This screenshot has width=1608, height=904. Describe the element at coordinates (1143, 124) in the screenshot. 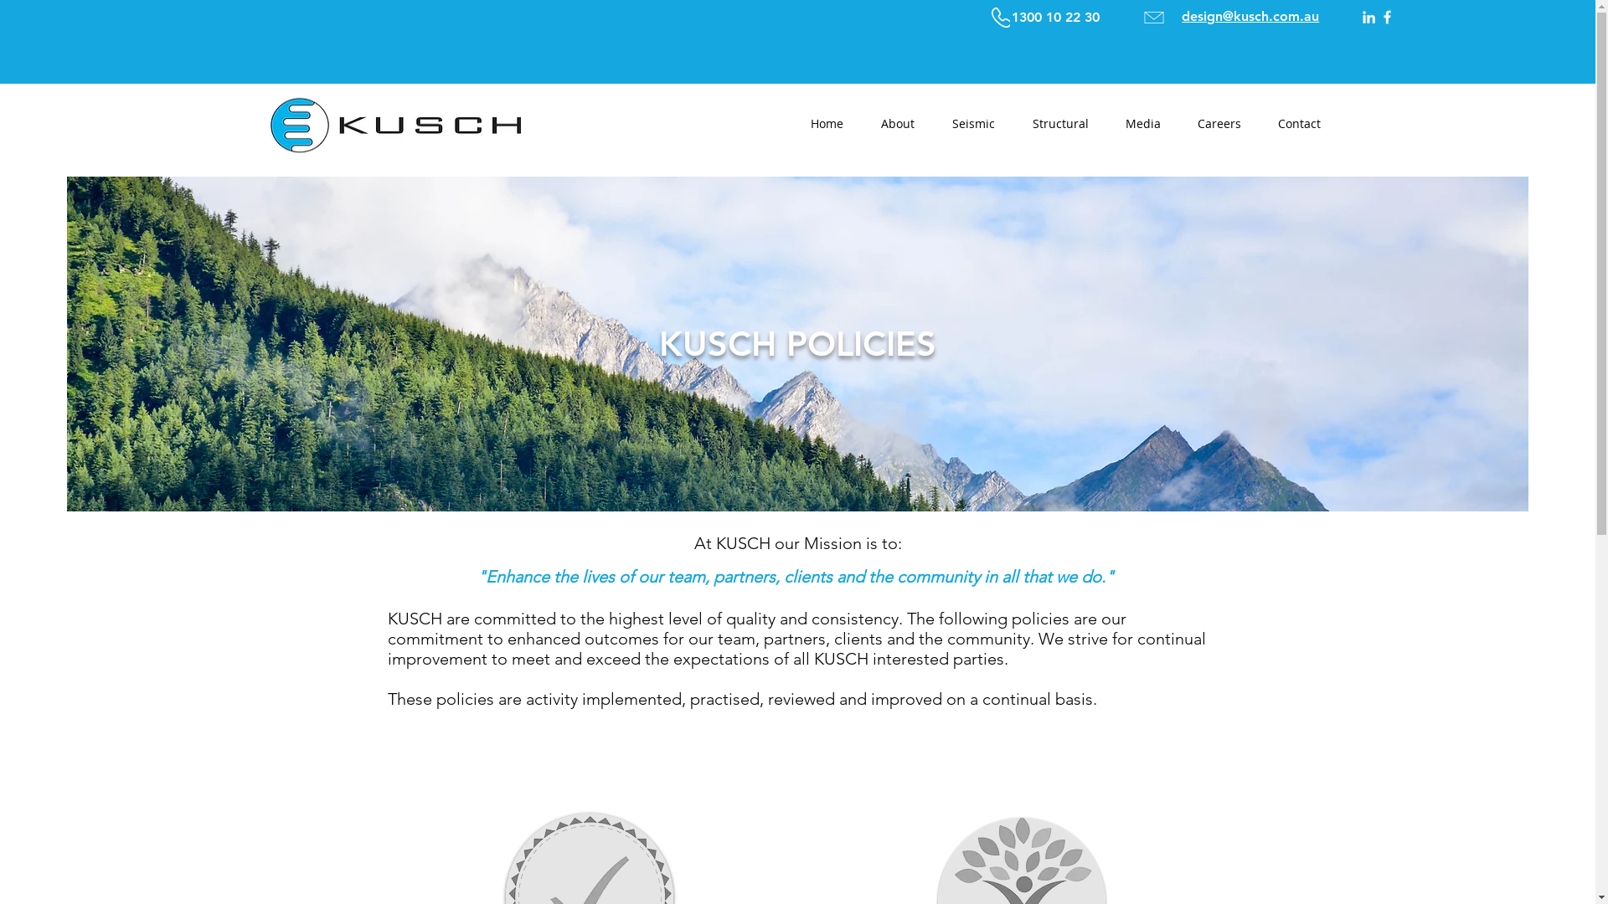

I see `Media` at that location.